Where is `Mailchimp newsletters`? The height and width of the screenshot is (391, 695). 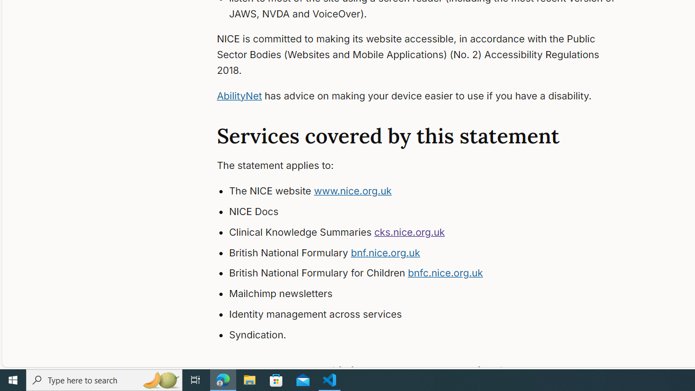 Mailchimp newsletters is located at coordinates (432, 294).